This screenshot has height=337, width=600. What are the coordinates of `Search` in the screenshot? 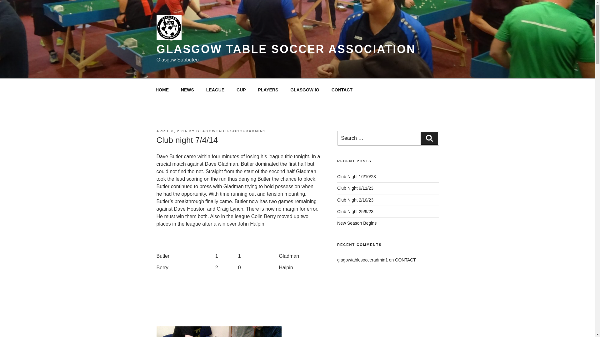 It's located at (429, 138).